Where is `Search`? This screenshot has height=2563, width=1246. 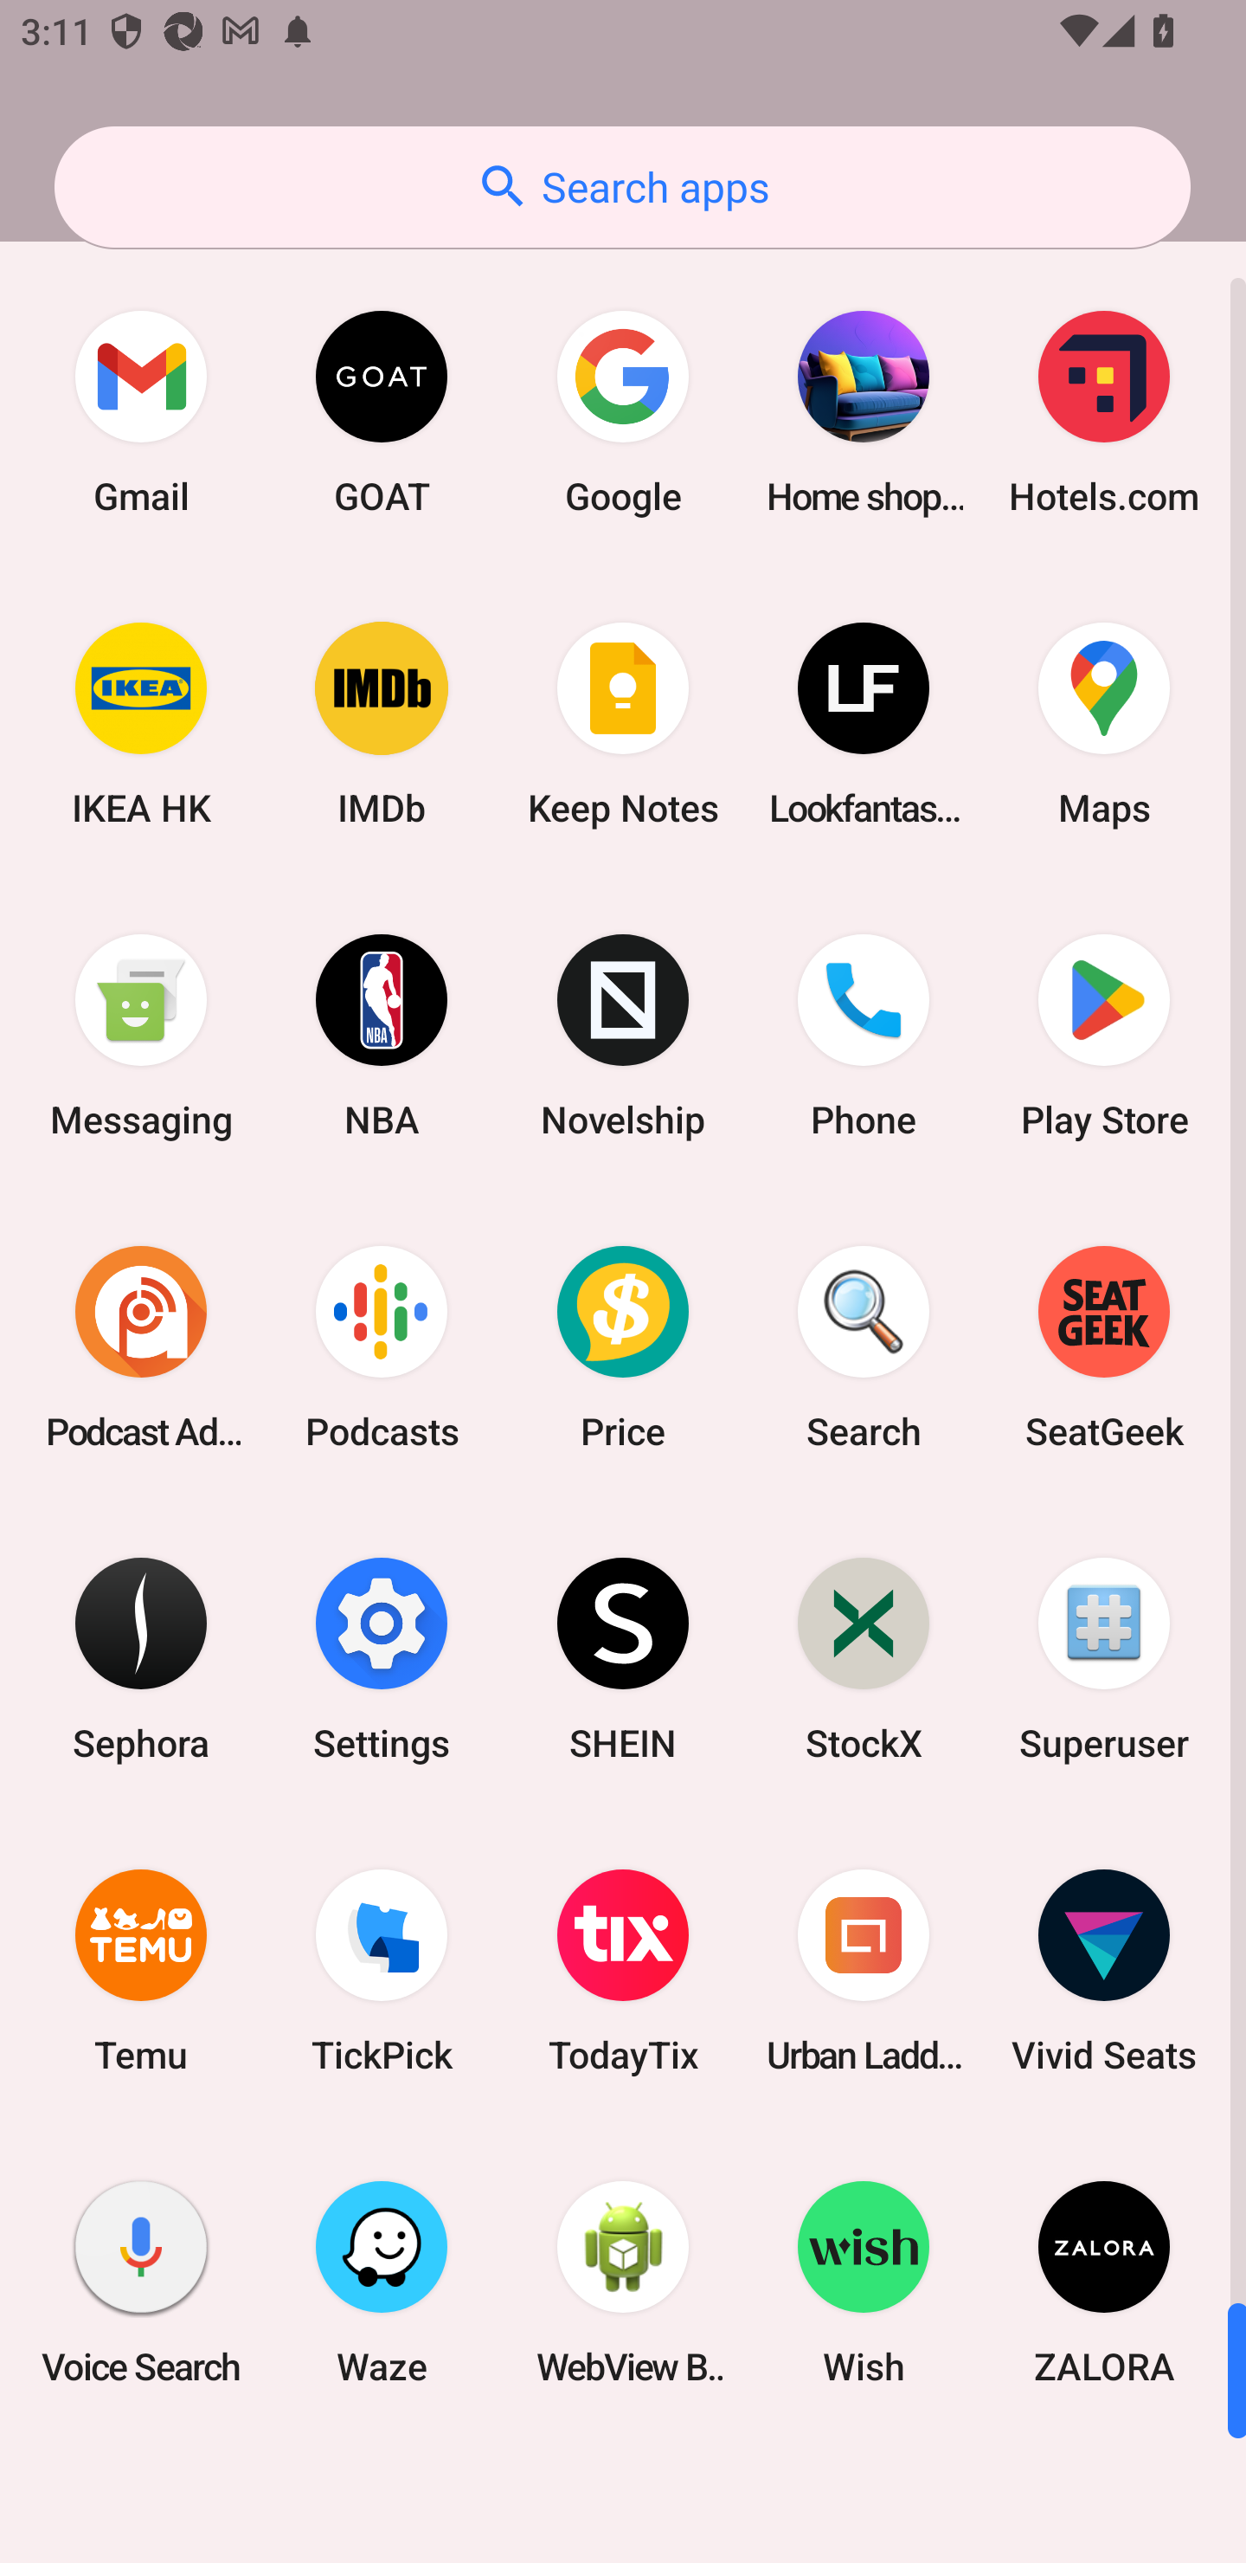 Search is located at coordinates (864, 1346).